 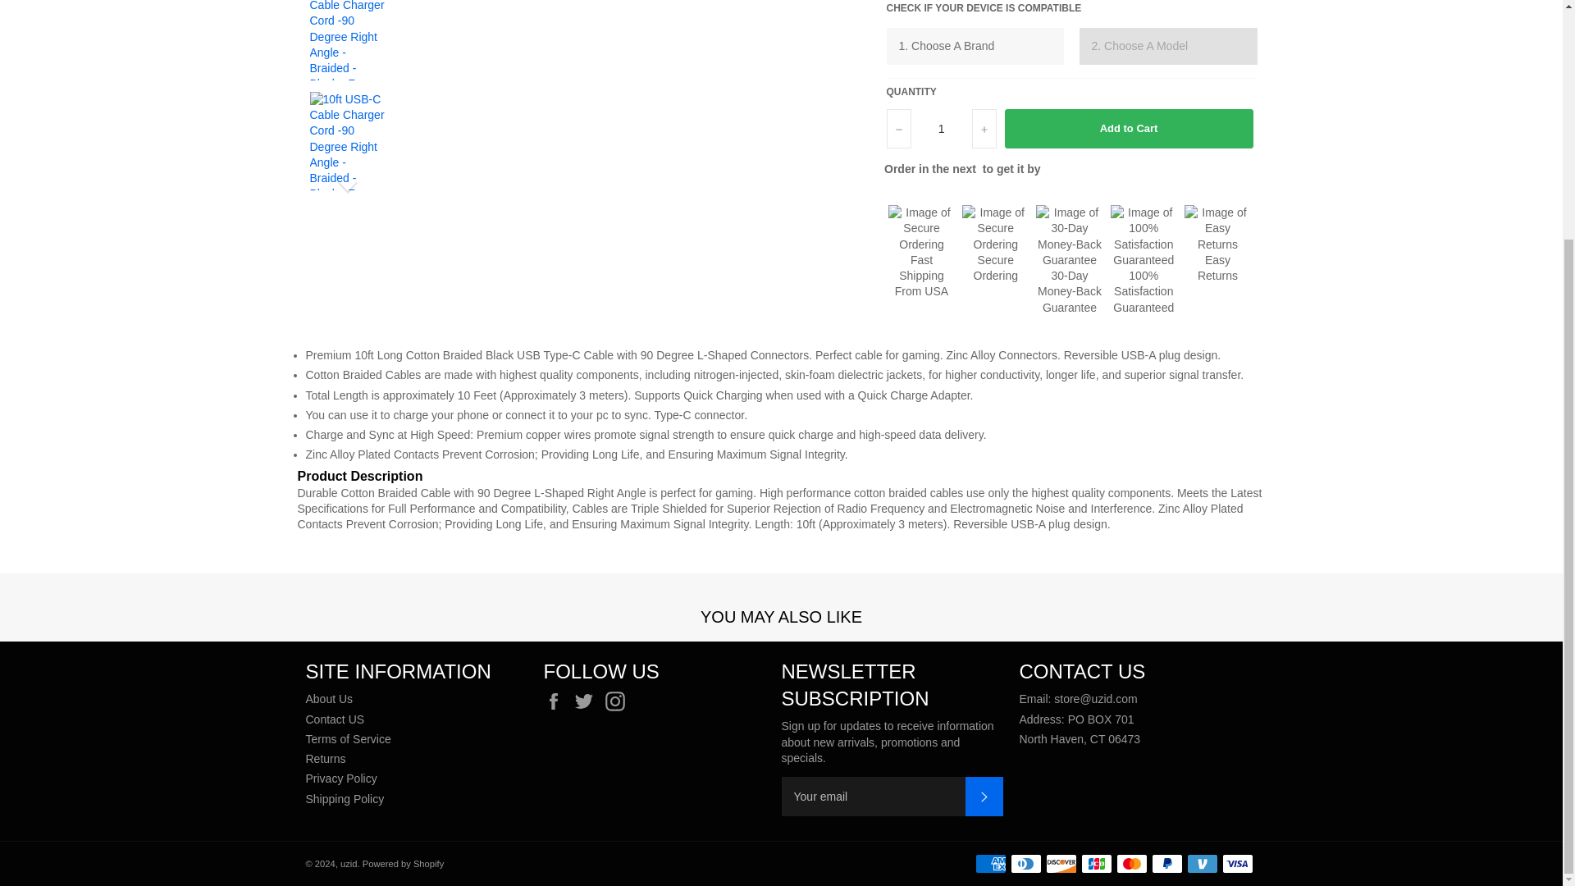 I want to click on uzid on Instagram, so click(x=619, y=701).